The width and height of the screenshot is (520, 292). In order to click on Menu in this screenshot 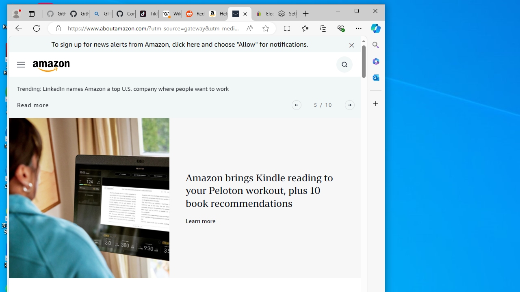, I will do `click(20, 64)`.